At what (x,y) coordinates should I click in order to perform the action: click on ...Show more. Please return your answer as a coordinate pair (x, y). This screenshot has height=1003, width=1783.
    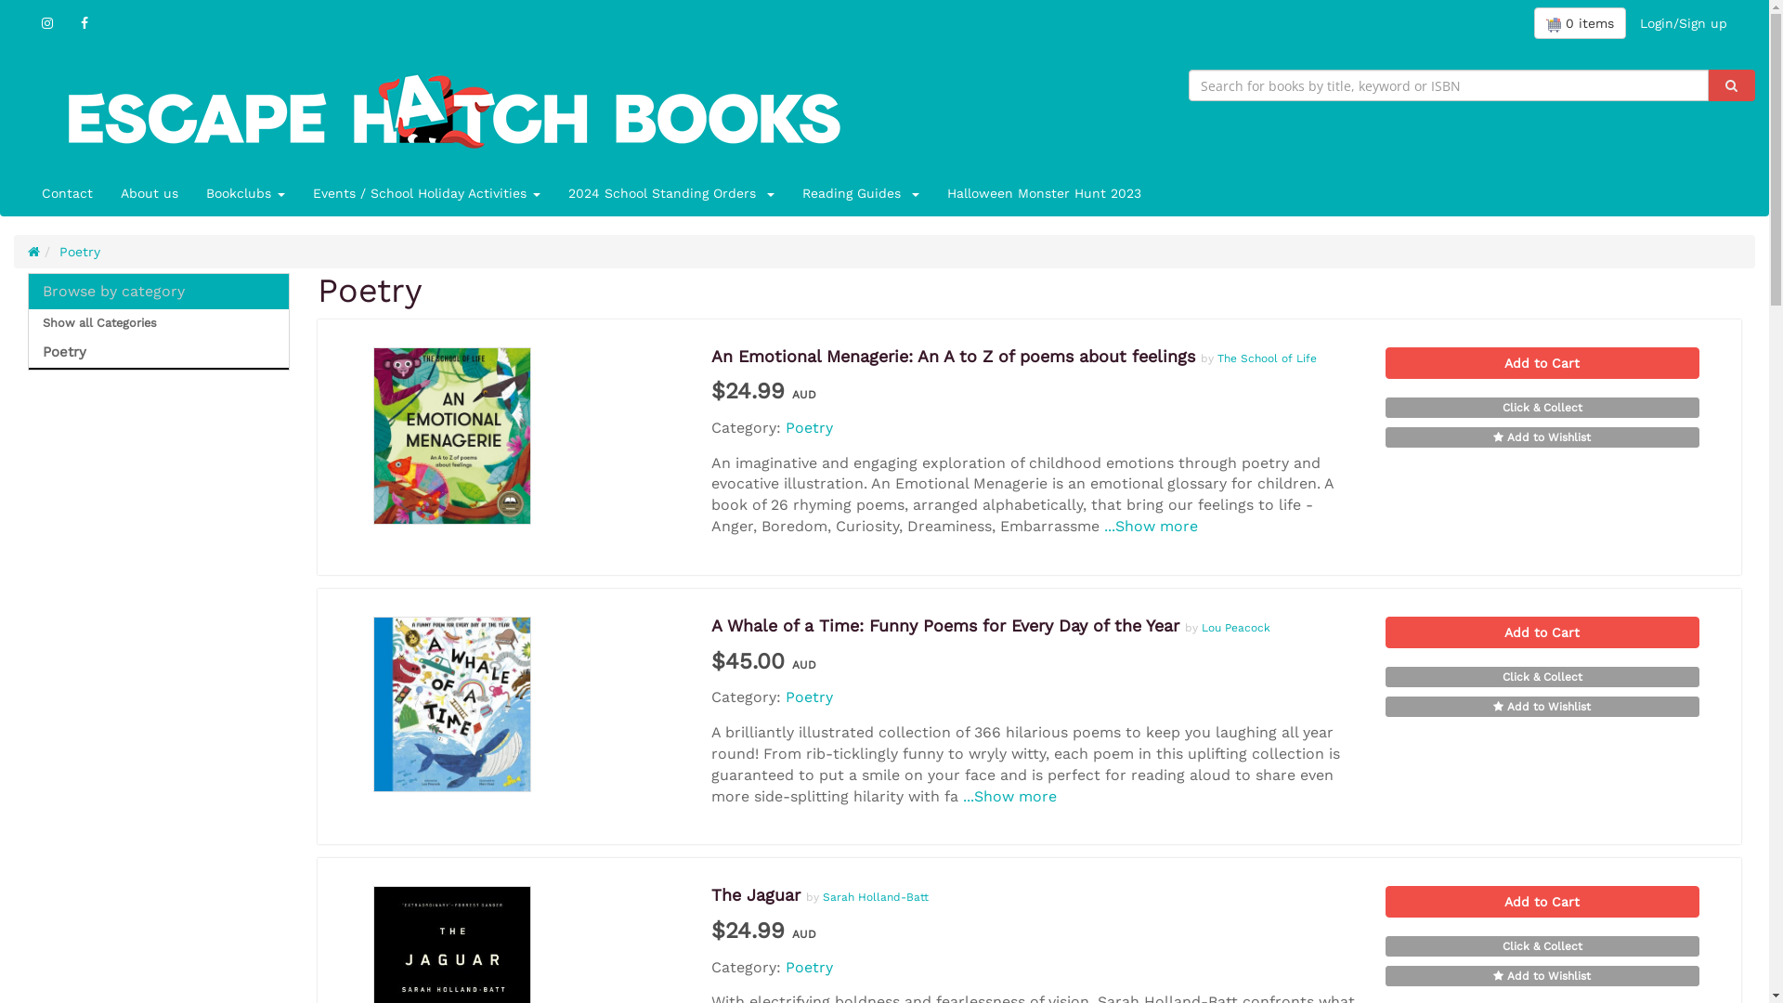
    Looking at the image, I should click on (1010, 797).